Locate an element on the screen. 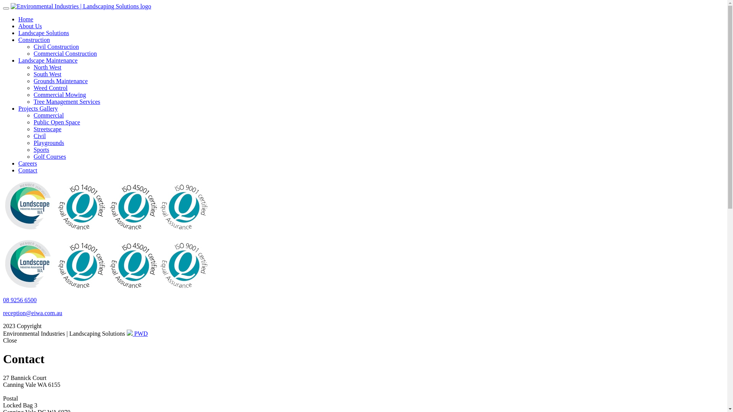  Grounds Maintenance is located at coordinates (61, 81).